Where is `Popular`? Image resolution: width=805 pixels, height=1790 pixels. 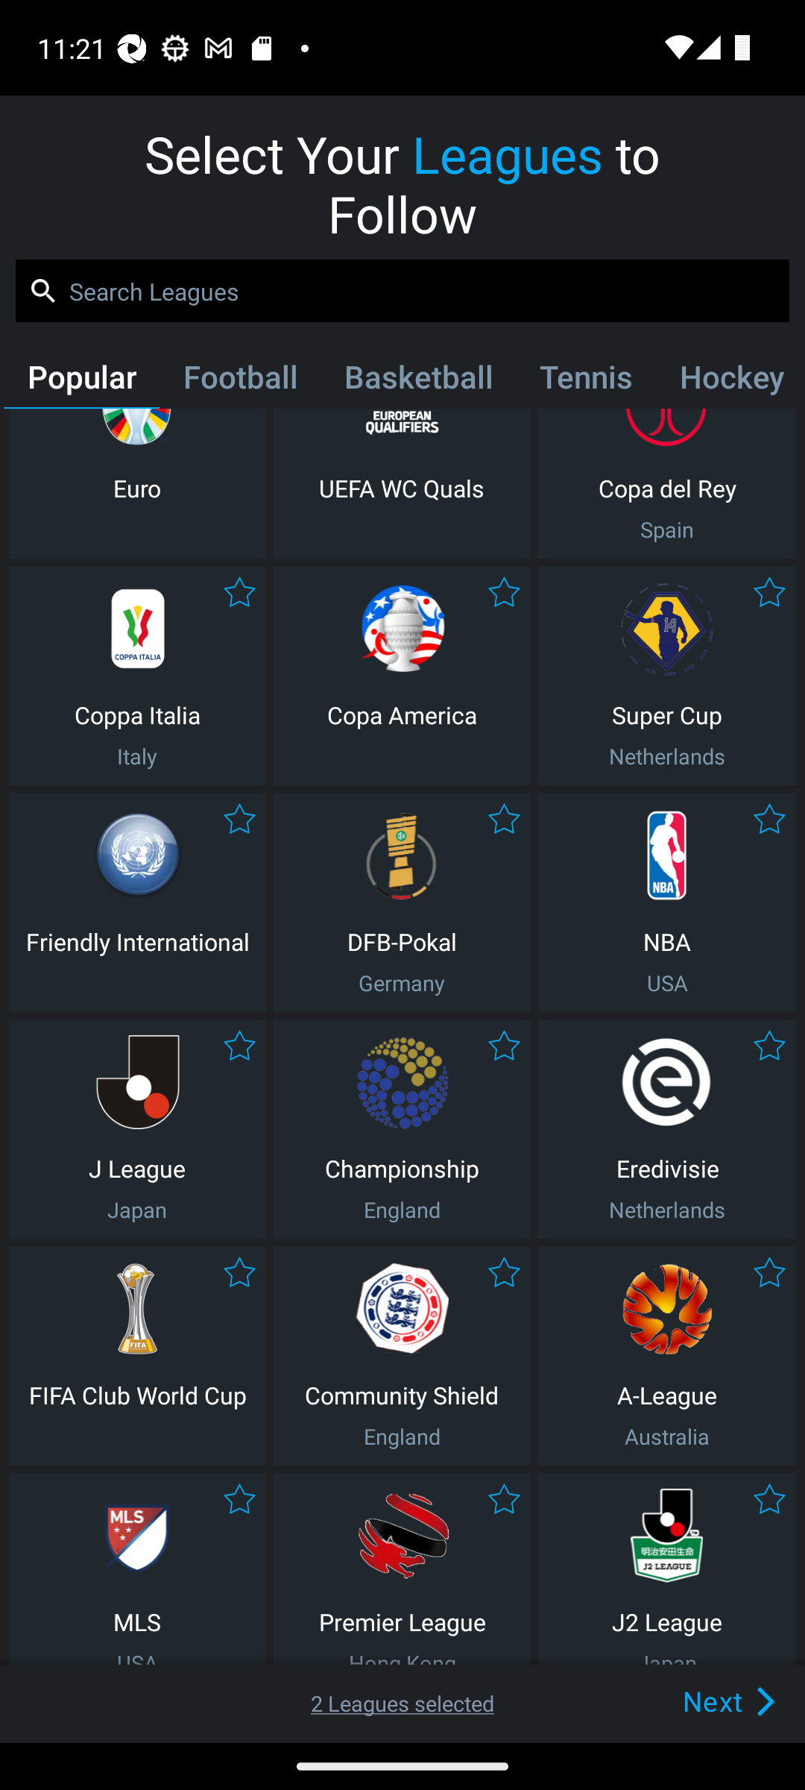 Popular is located at coordinates (81, 381).